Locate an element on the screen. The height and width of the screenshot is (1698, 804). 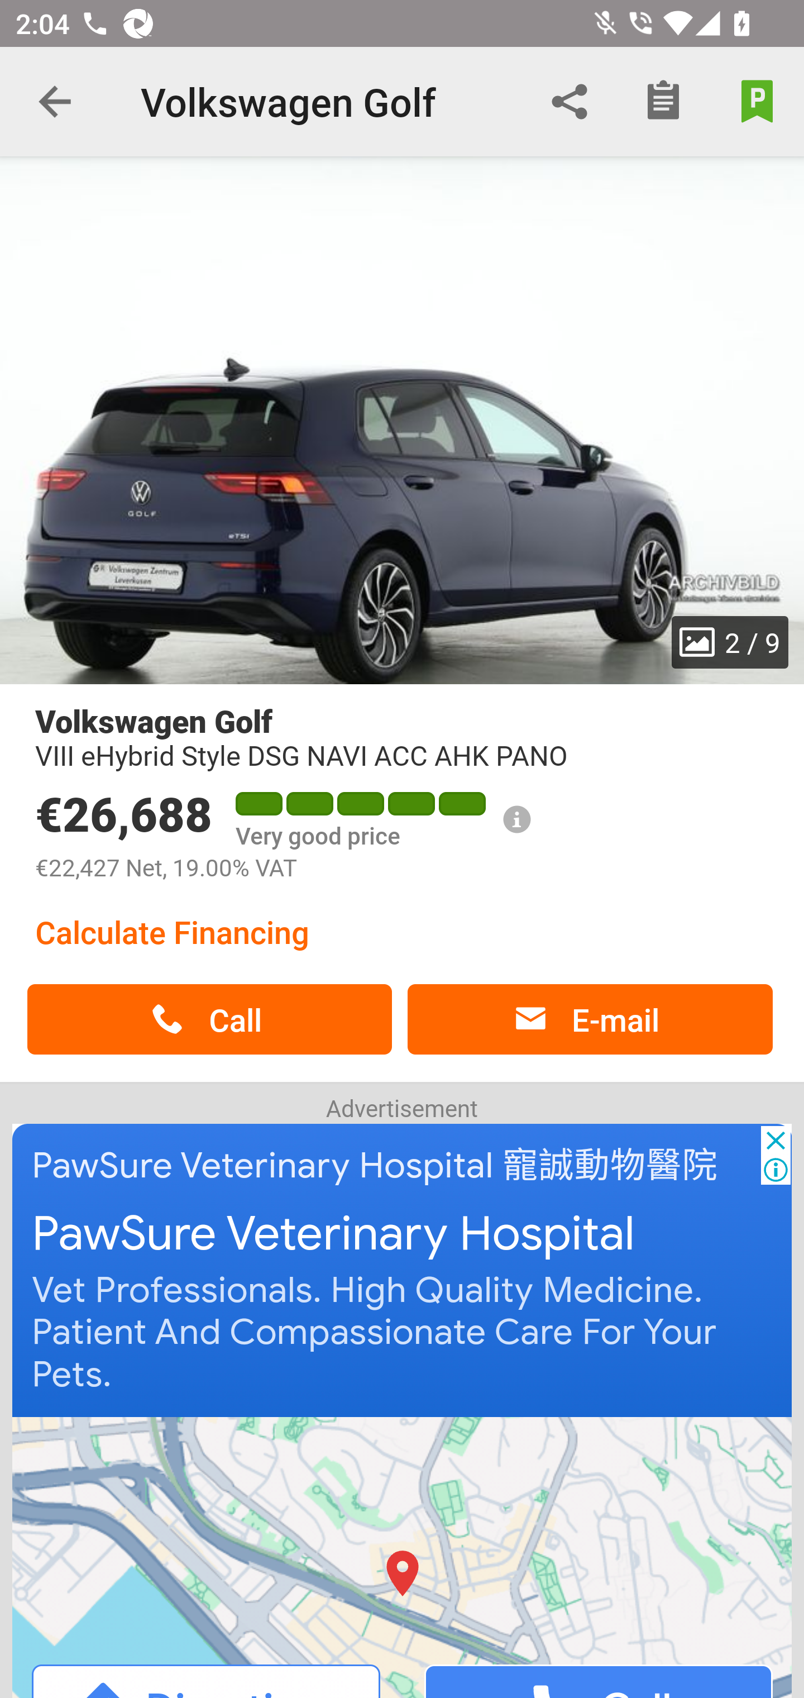
Calculate Financing is located at coordinates (172, 931).